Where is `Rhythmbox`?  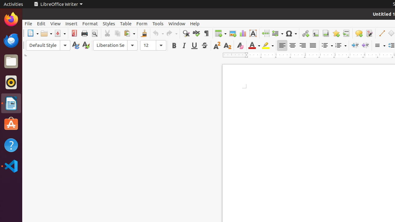
Rhythmbox is located at coordinates (11, 82).